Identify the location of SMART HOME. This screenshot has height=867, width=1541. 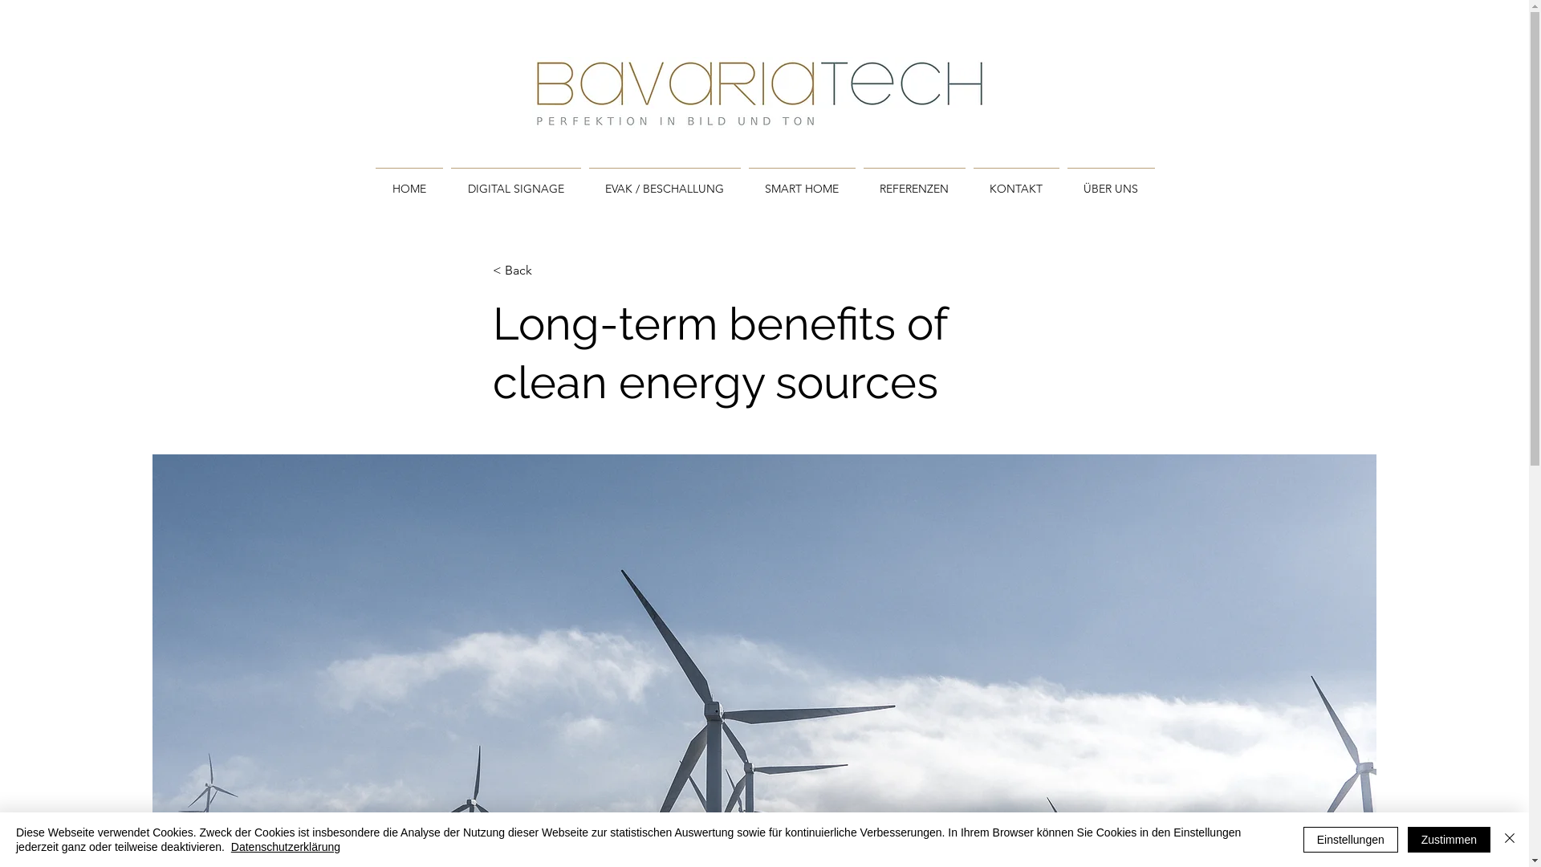
(803, 181).